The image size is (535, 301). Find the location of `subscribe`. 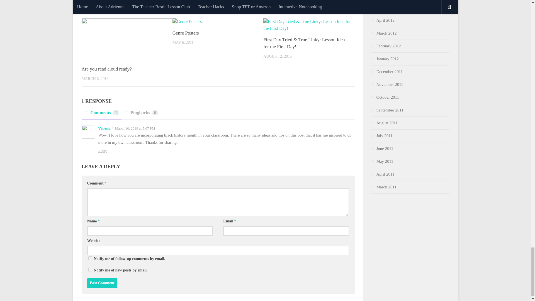

subscribe is located at coordinates (90, 270).